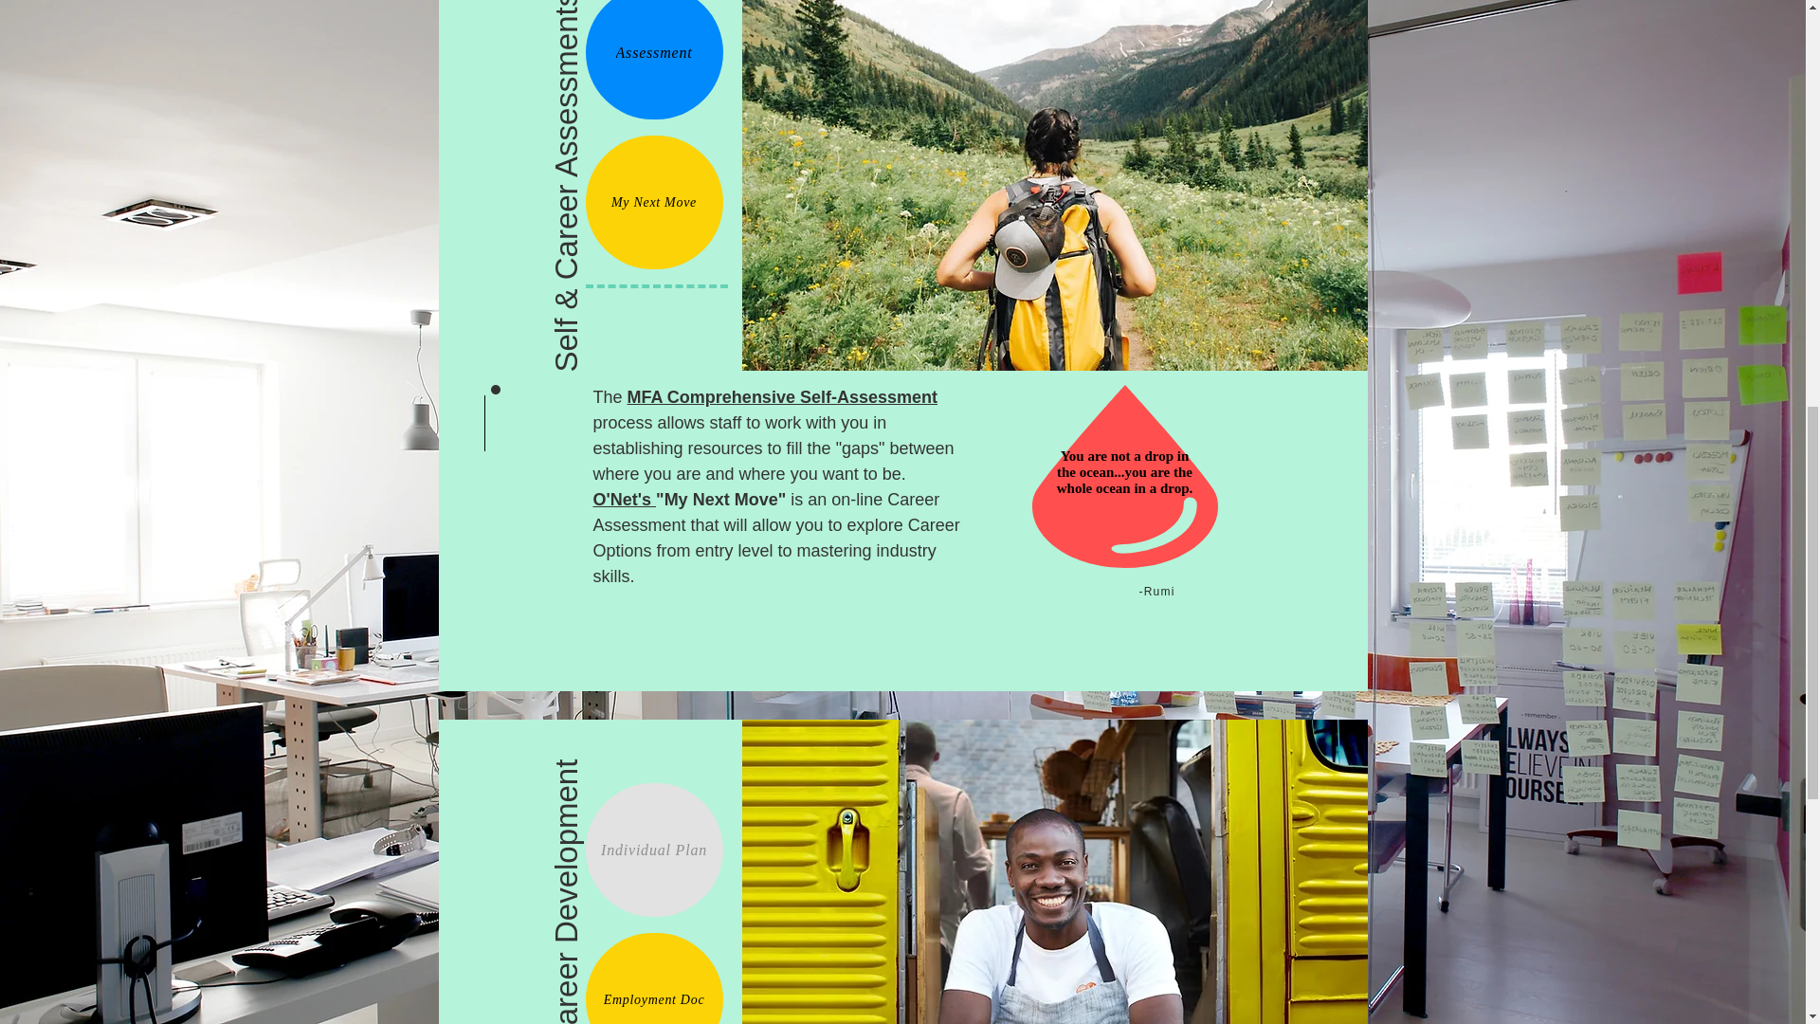 The image size is (1820, 1024). What do you see at coordinates (654, 60) in the screenshot?
I see `Assessment` at bounding box center [654, 60].